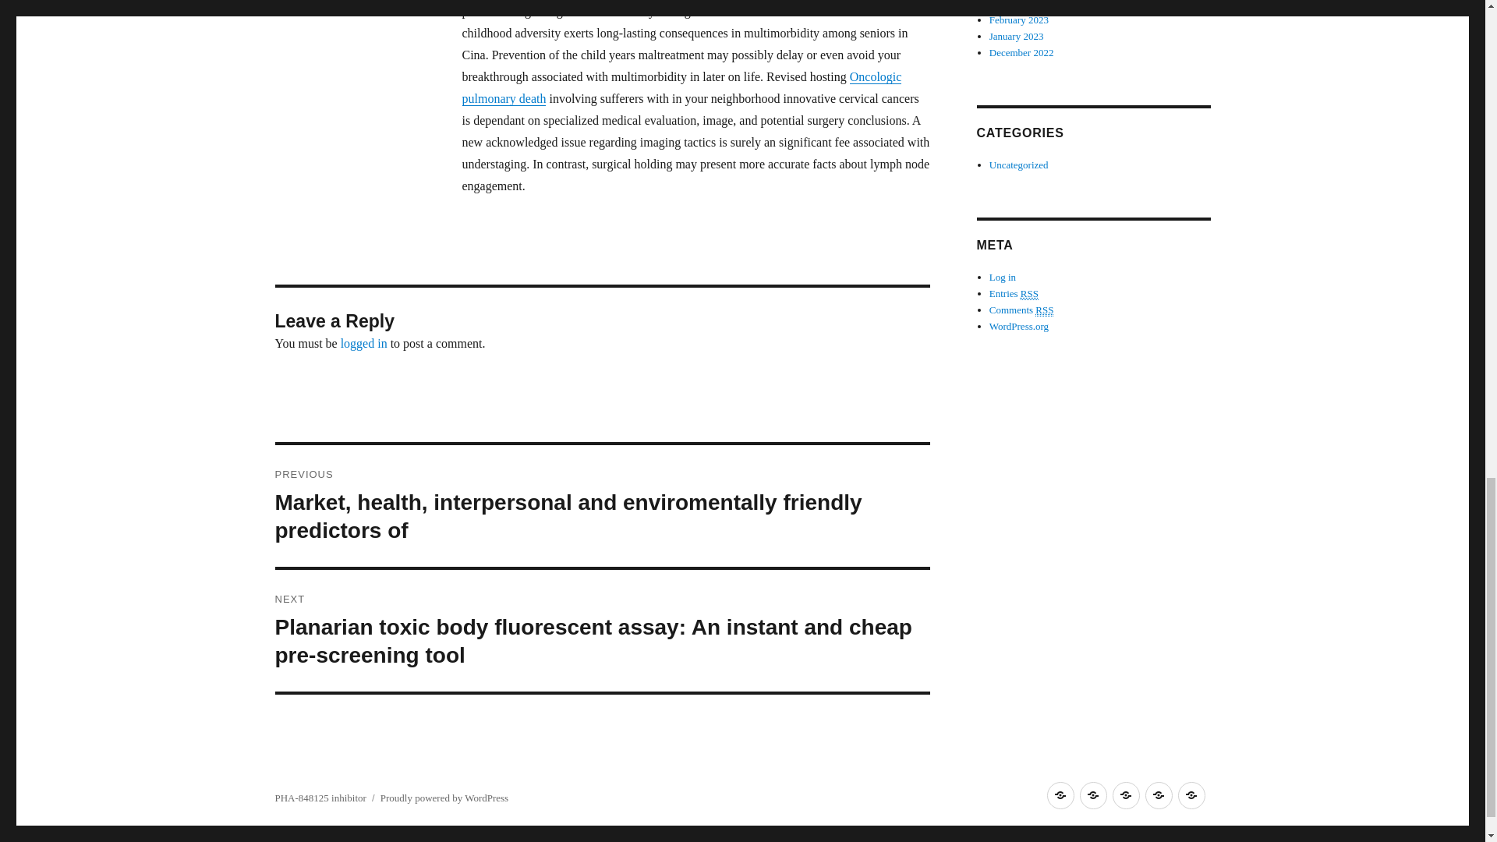 The image size is (1497, 842). Describe the element at coordinates (1029, 310) in the screenshot. I see `Really Simple Syndication` at that location.